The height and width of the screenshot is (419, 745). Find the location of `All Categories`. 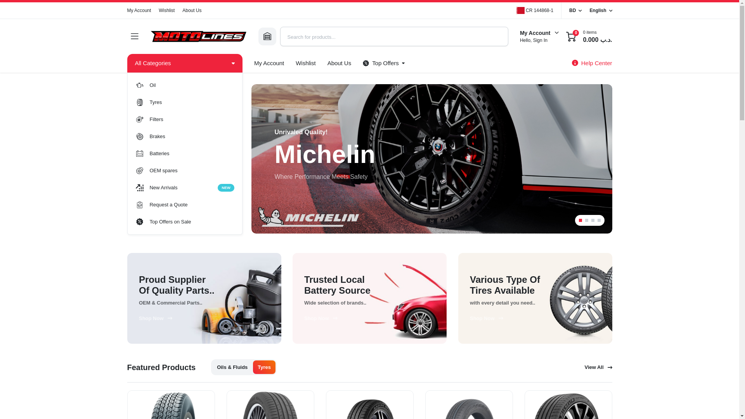

All Categories is located at coordinates (185, 102).